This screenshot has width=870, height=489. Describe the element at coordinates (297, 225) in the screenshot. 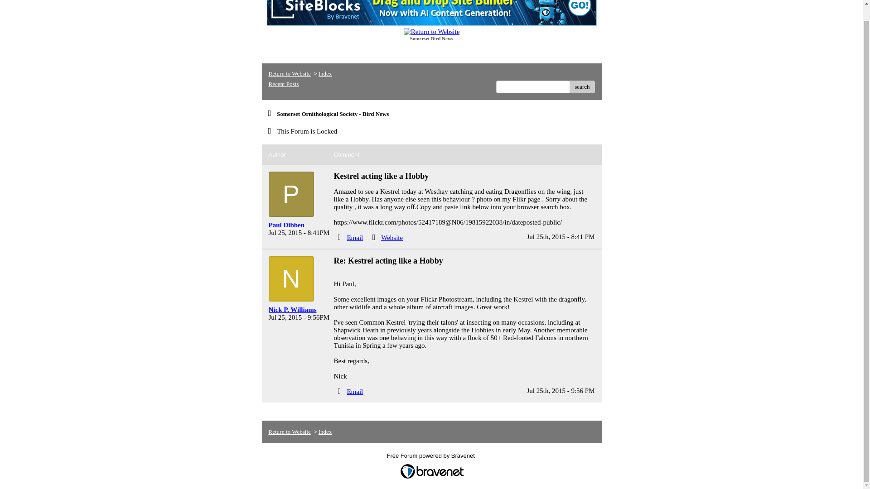

I see `Paul Dibben` at that location.